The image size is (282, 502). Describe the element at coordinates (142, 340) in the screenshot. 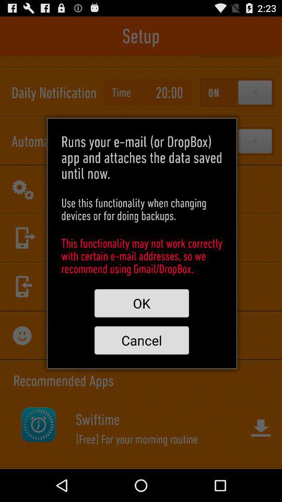

I see `flip to the cancel icon` at that location.